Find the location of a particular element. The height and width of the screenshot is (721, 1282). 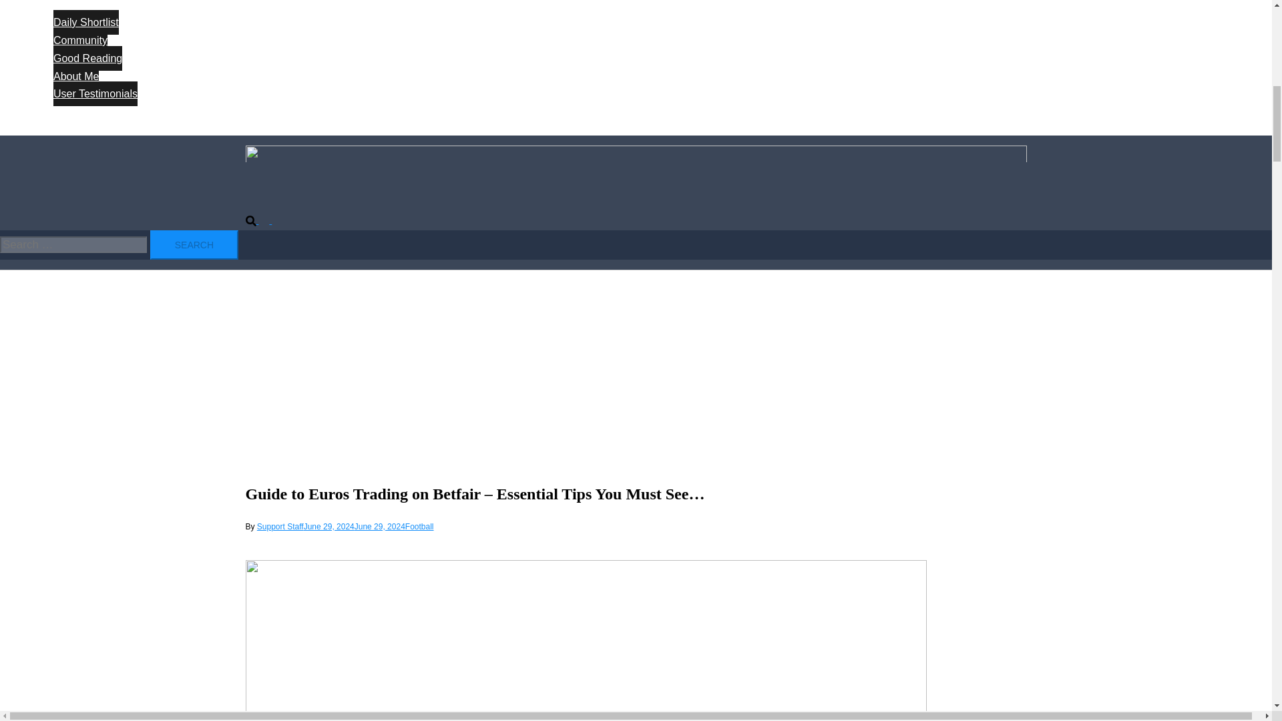

About Me is located at coordinates (76, 76).